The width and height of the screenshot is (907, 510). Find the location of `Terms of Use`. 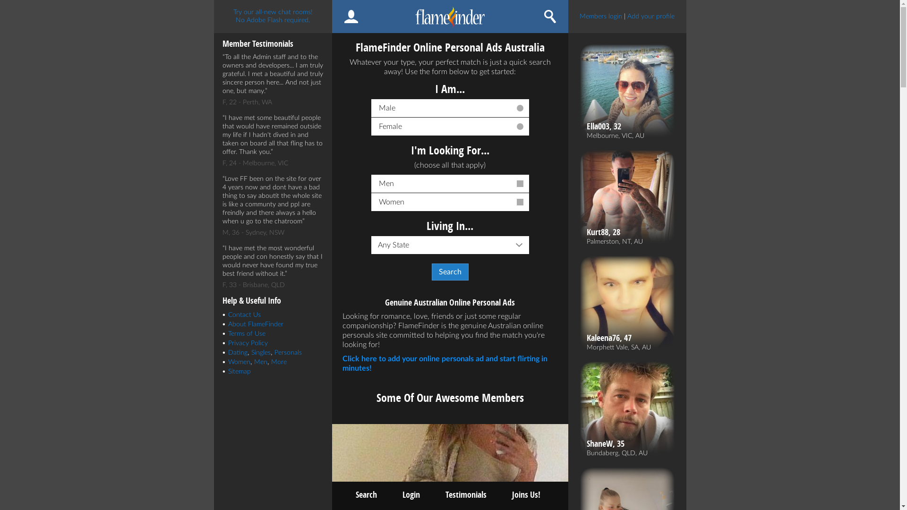

Terms of Use is located at coordinates (247, 334).